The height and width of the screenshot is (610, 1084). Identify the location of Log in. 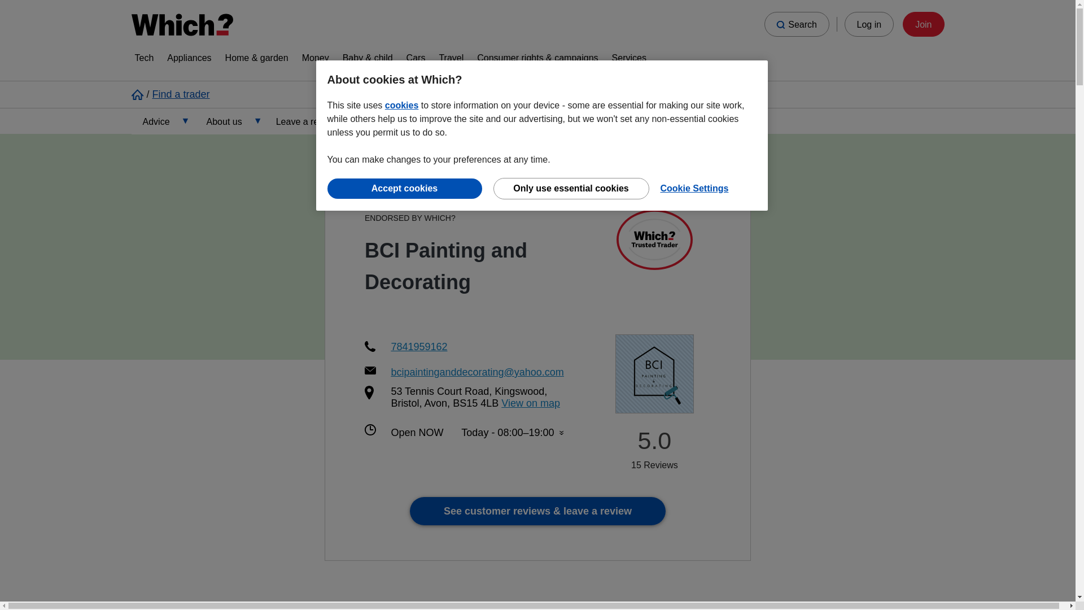
(869, 24).